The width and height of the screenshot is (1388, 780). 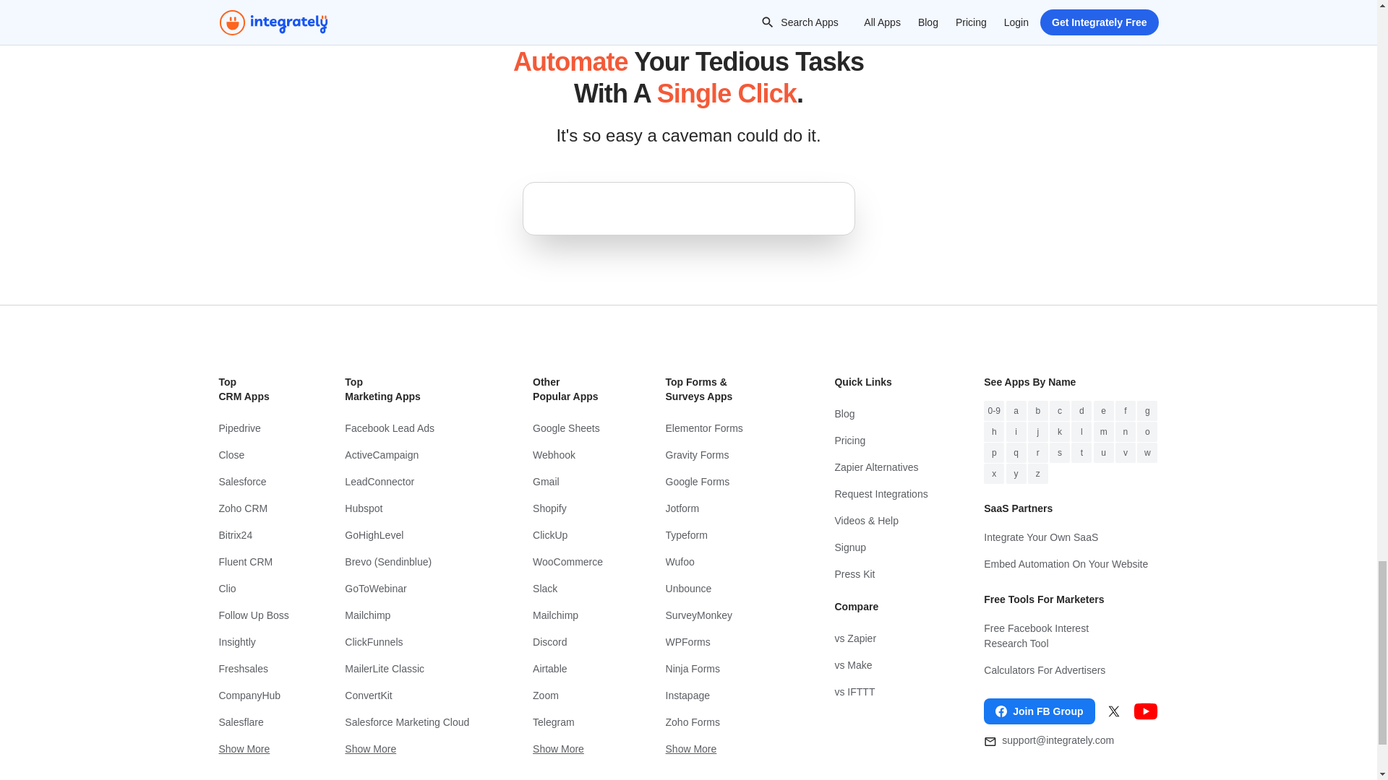 What do you see at coordinates (410, 615) in the screenshot?
I see `Mailchimp` at bounding box center [410, 615].